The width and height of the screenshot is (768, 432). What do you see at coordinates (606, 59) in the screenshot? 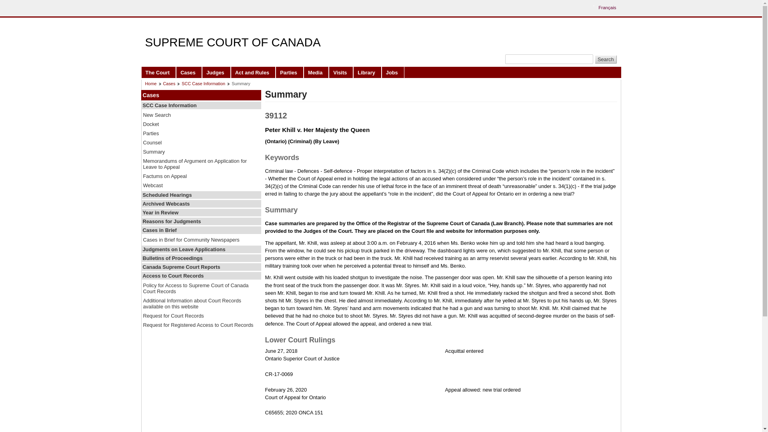
I see `Search` at bounding box center [606, 59].